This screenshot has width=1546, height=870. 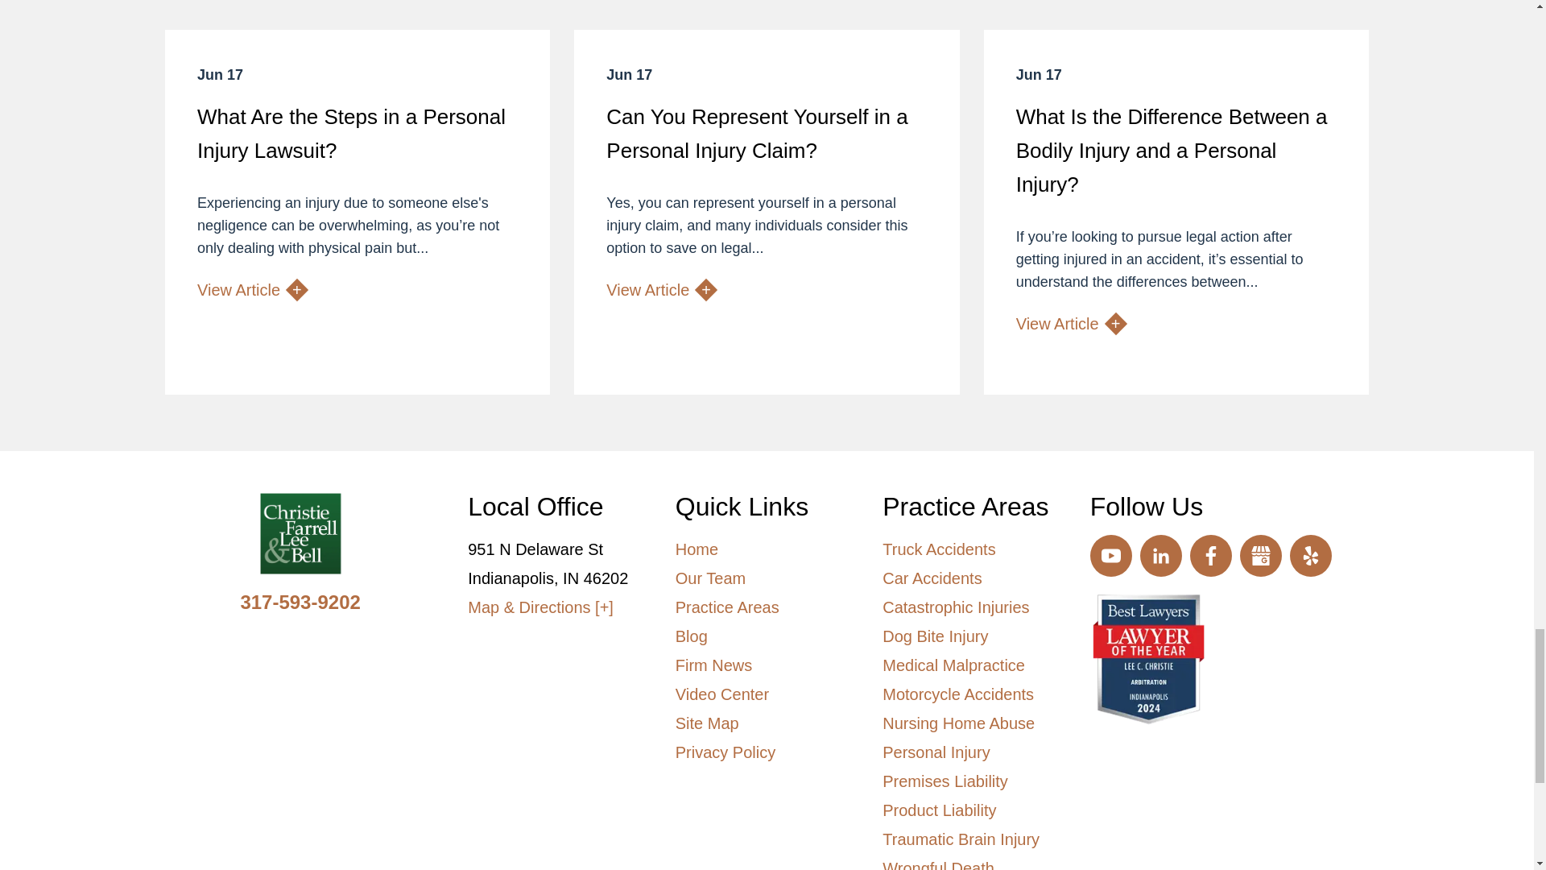 I want to click on Call Us Today, so click(x=300, y=603).